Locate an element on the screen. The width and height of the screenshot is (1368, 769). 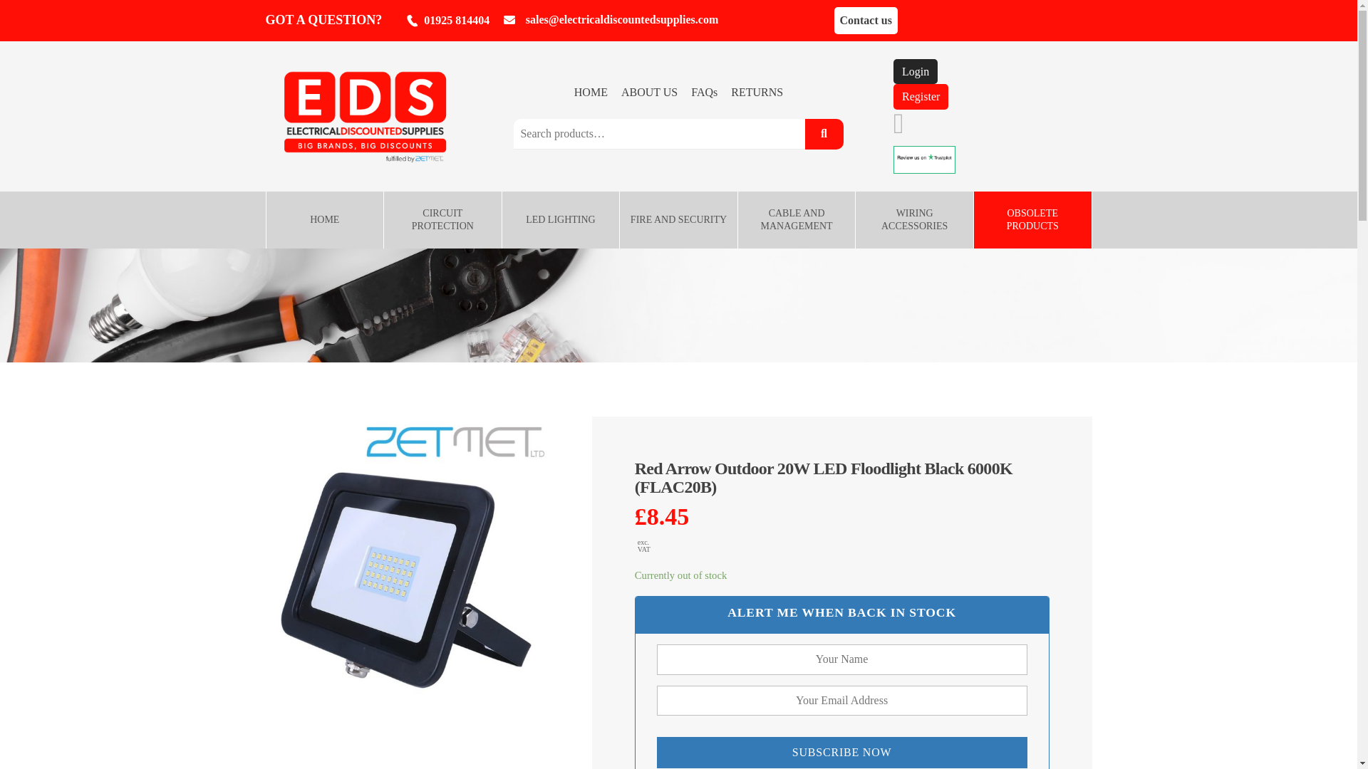
Screenshot 2024-04-18 at 09.15.01 is located at coordinates (925, 157).